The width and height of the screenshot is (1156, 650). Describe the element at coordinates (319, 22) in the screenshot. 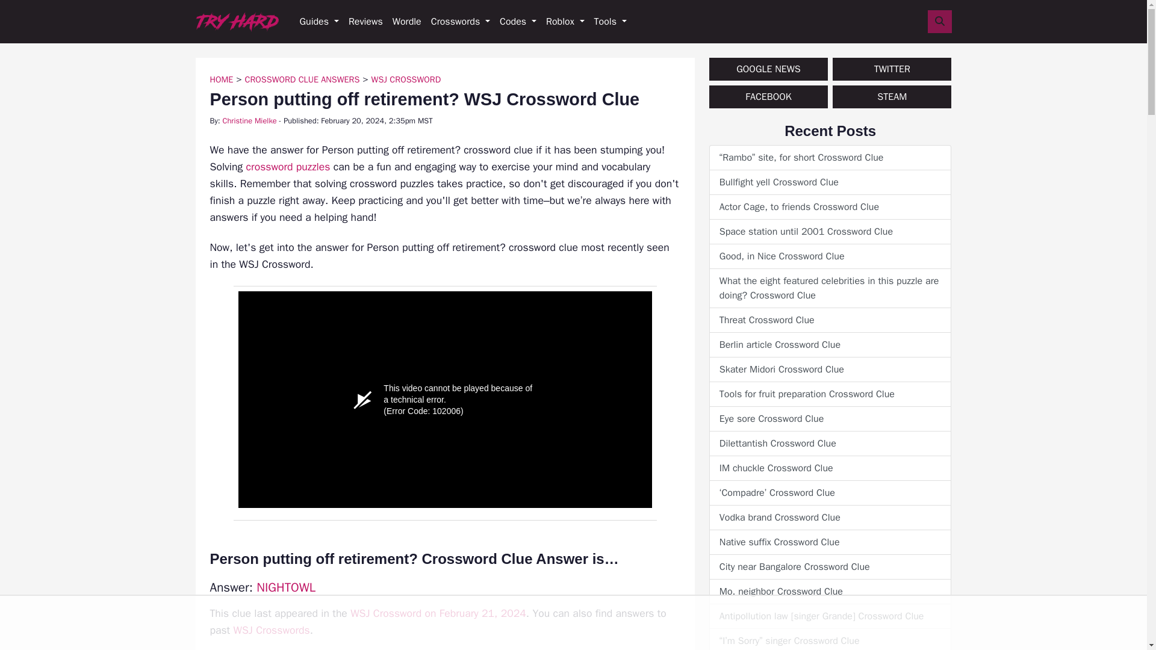

I see `Guides` at that location.